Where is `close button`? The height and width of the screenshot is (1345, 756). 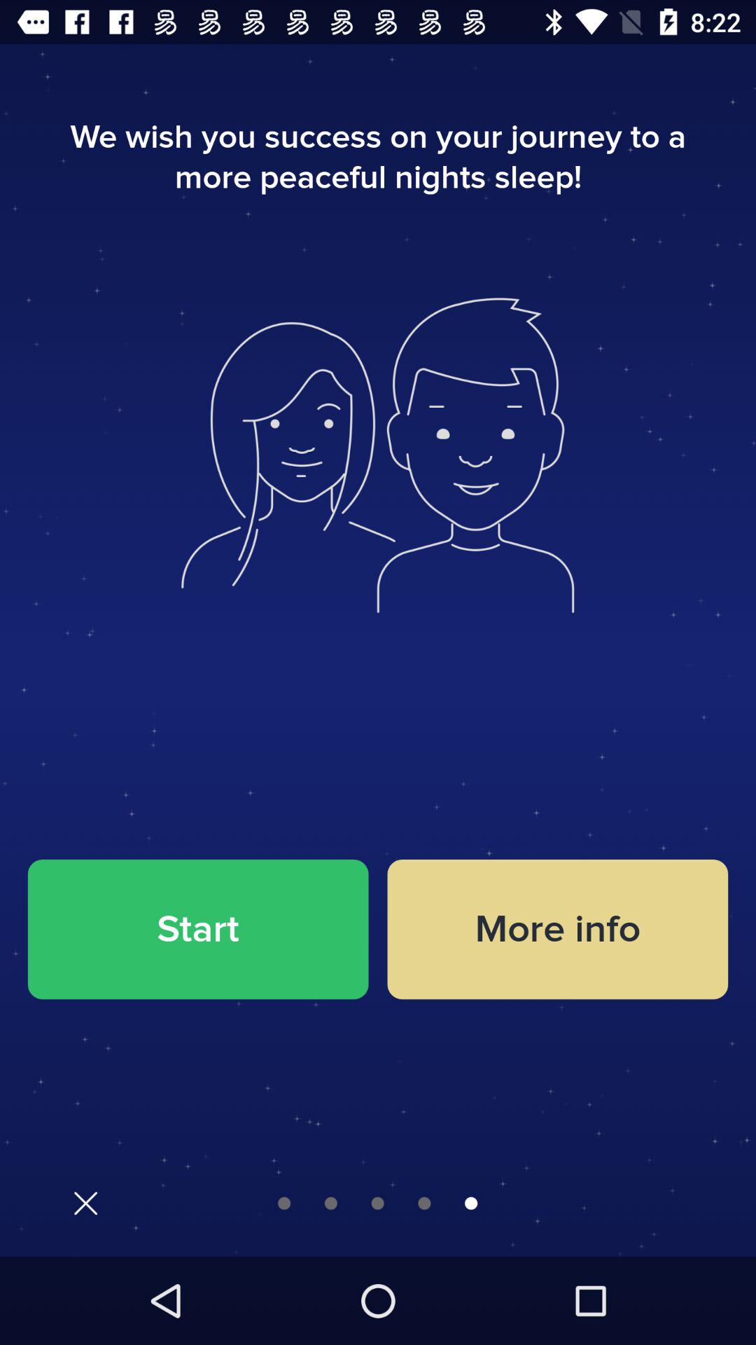 close button is located at coordinates (85, 1203).